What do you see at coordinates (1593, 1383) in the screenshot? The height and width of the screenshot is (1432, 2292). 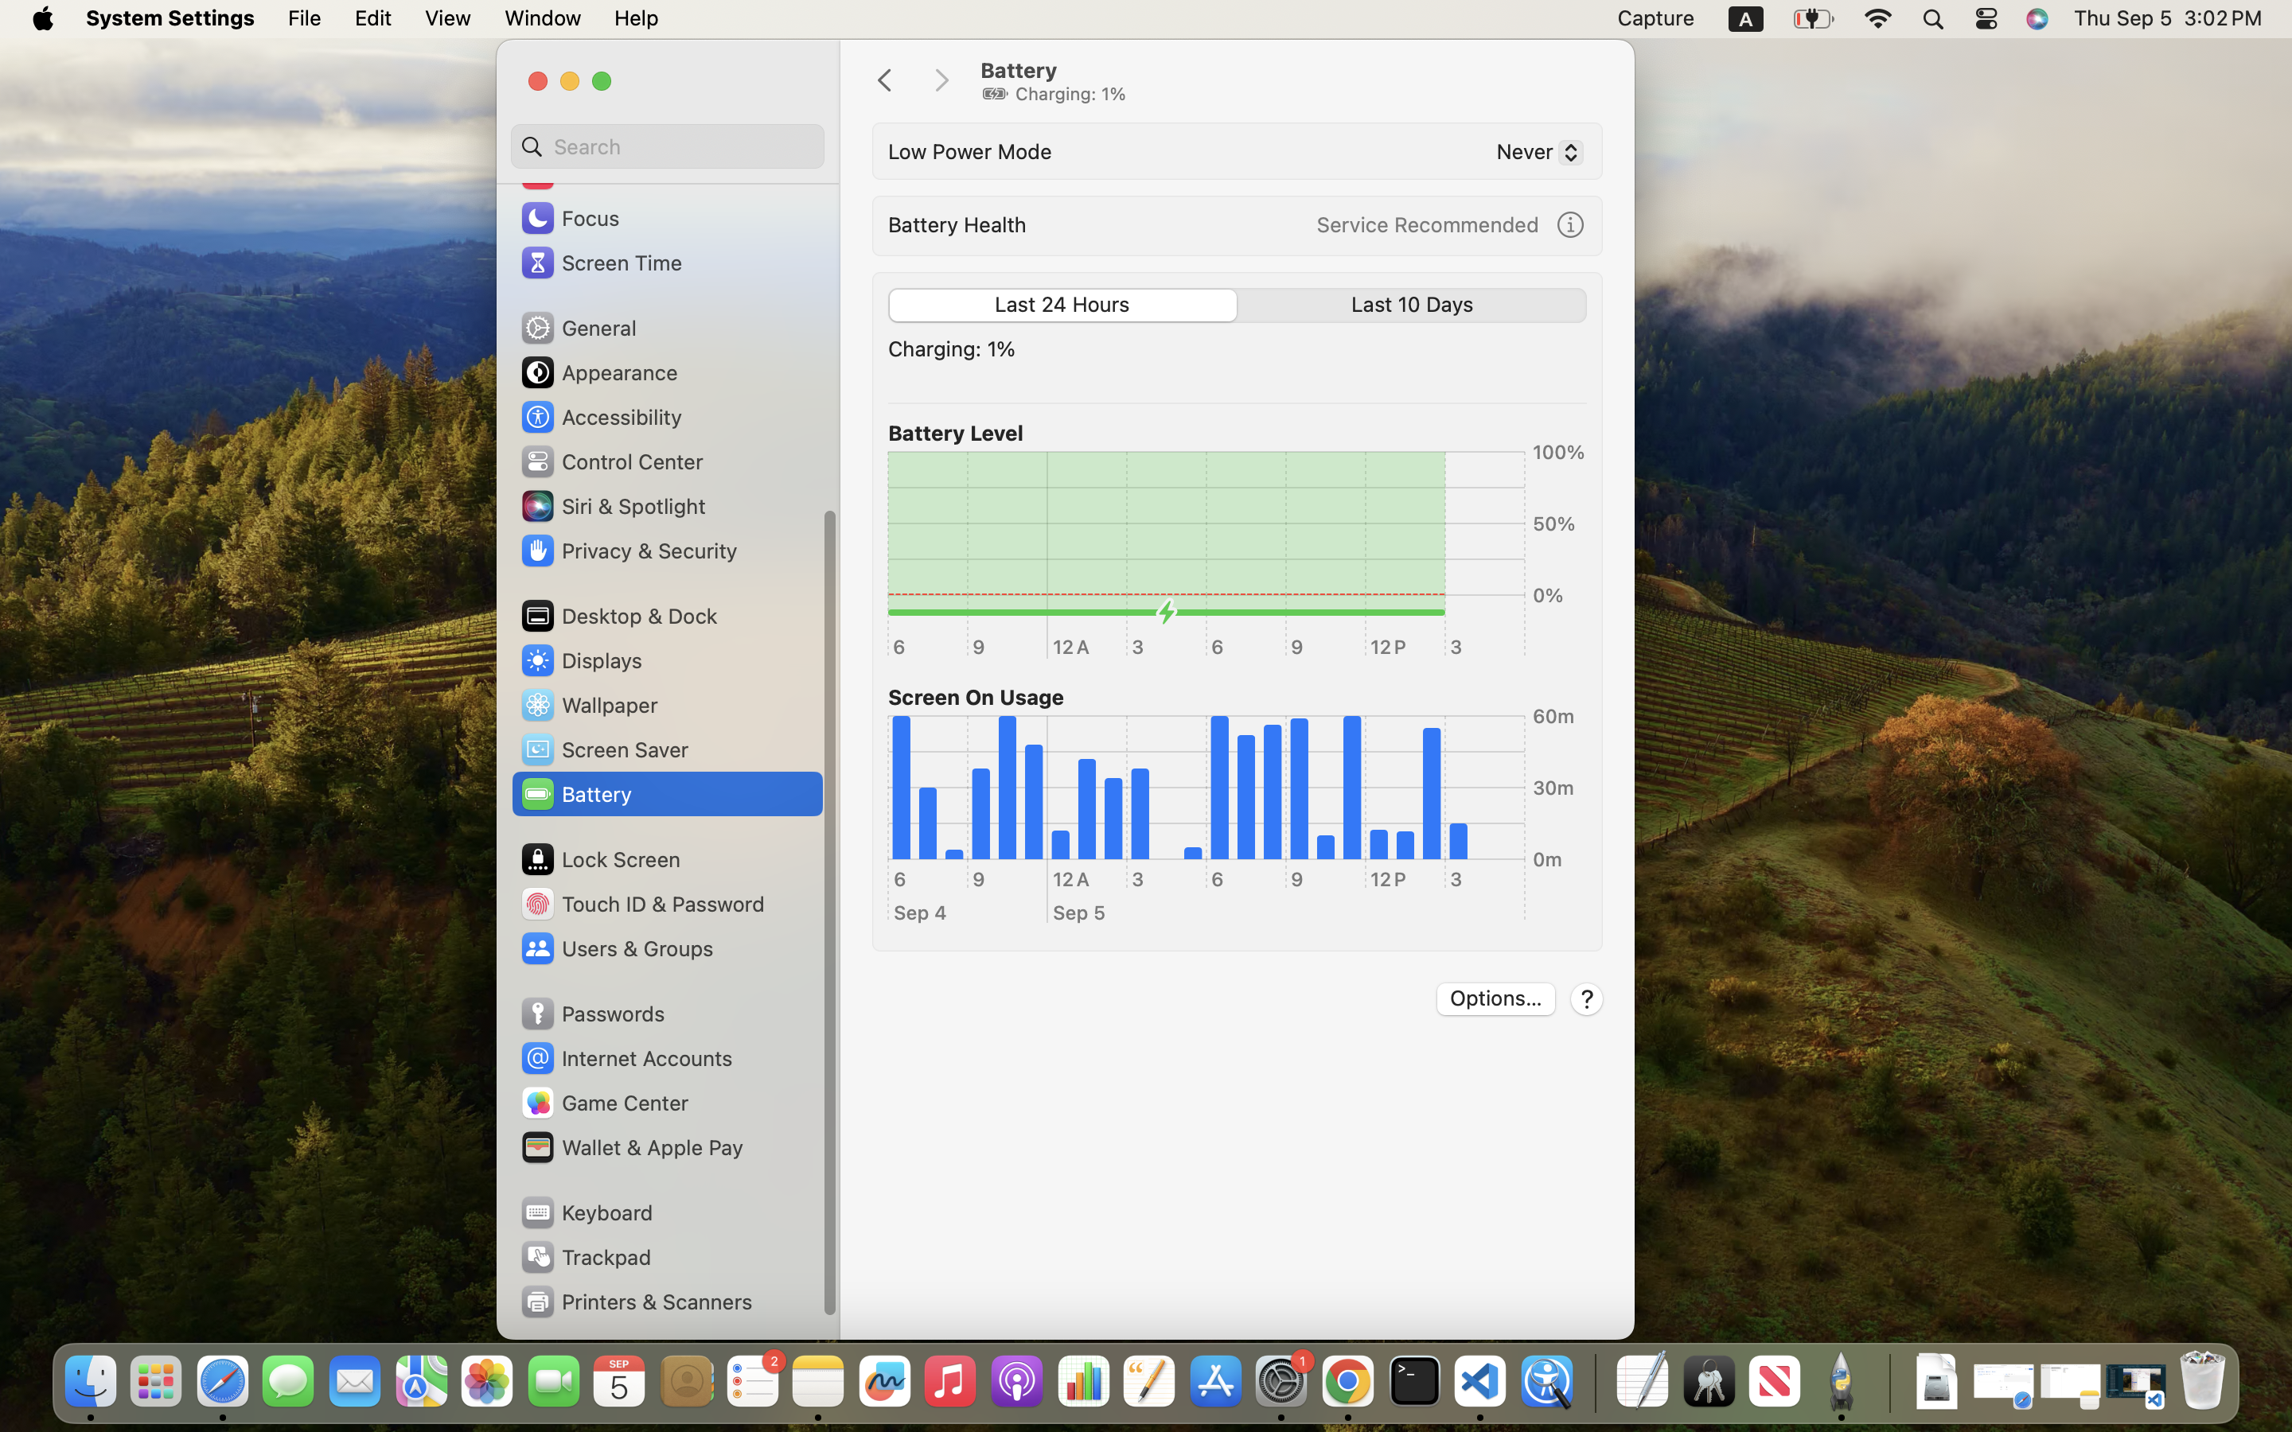 I see `0.4285714328289032` at bounding box center [1593, 1383].